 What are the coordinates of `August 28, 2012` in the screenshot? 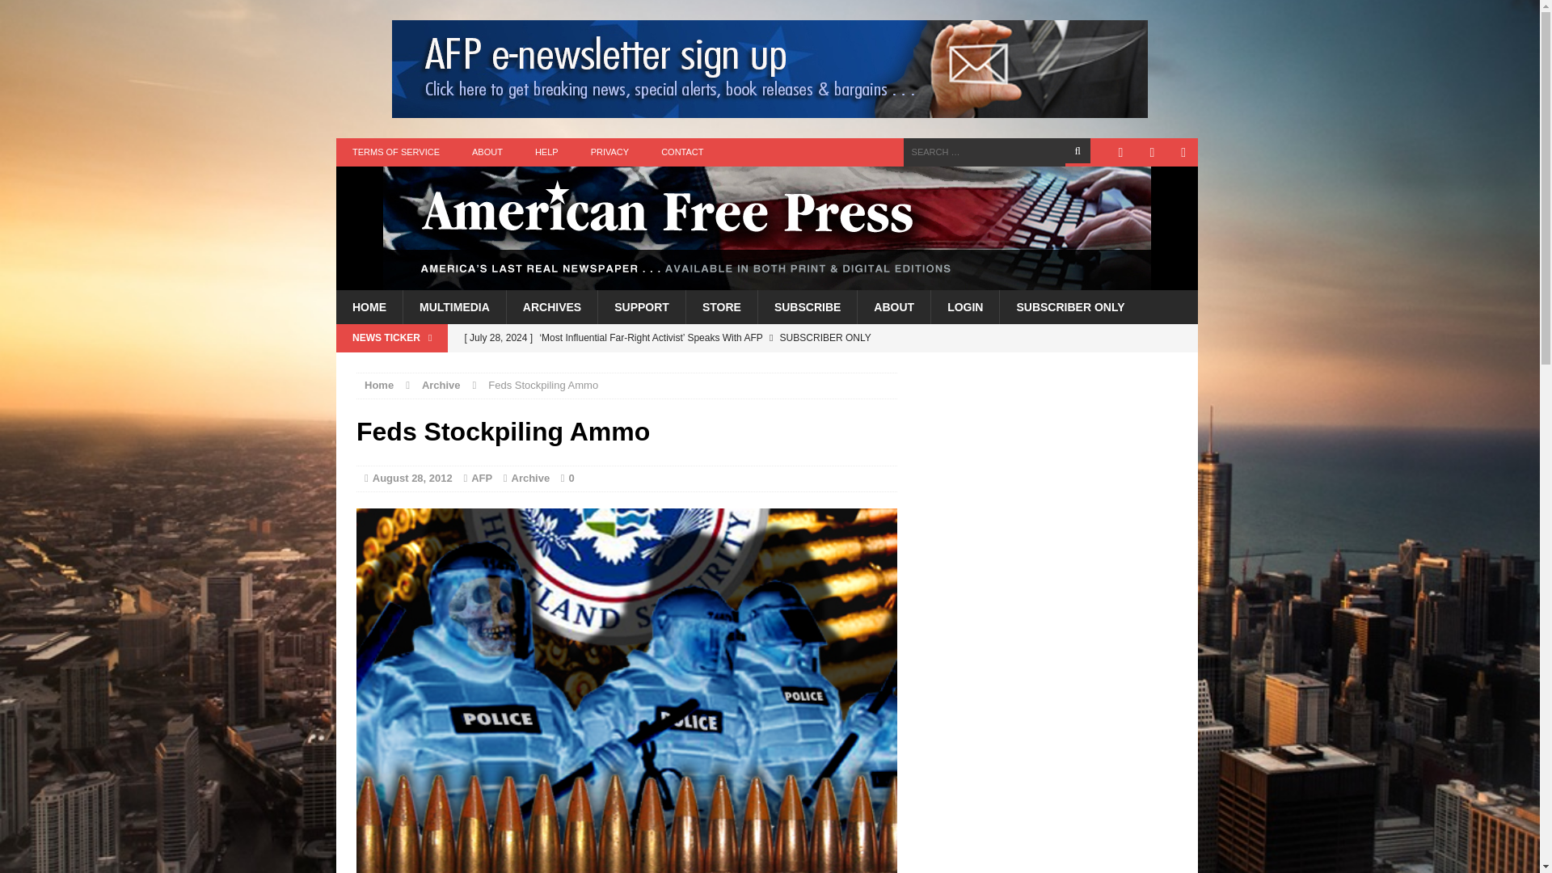 It's located at (412, 479).